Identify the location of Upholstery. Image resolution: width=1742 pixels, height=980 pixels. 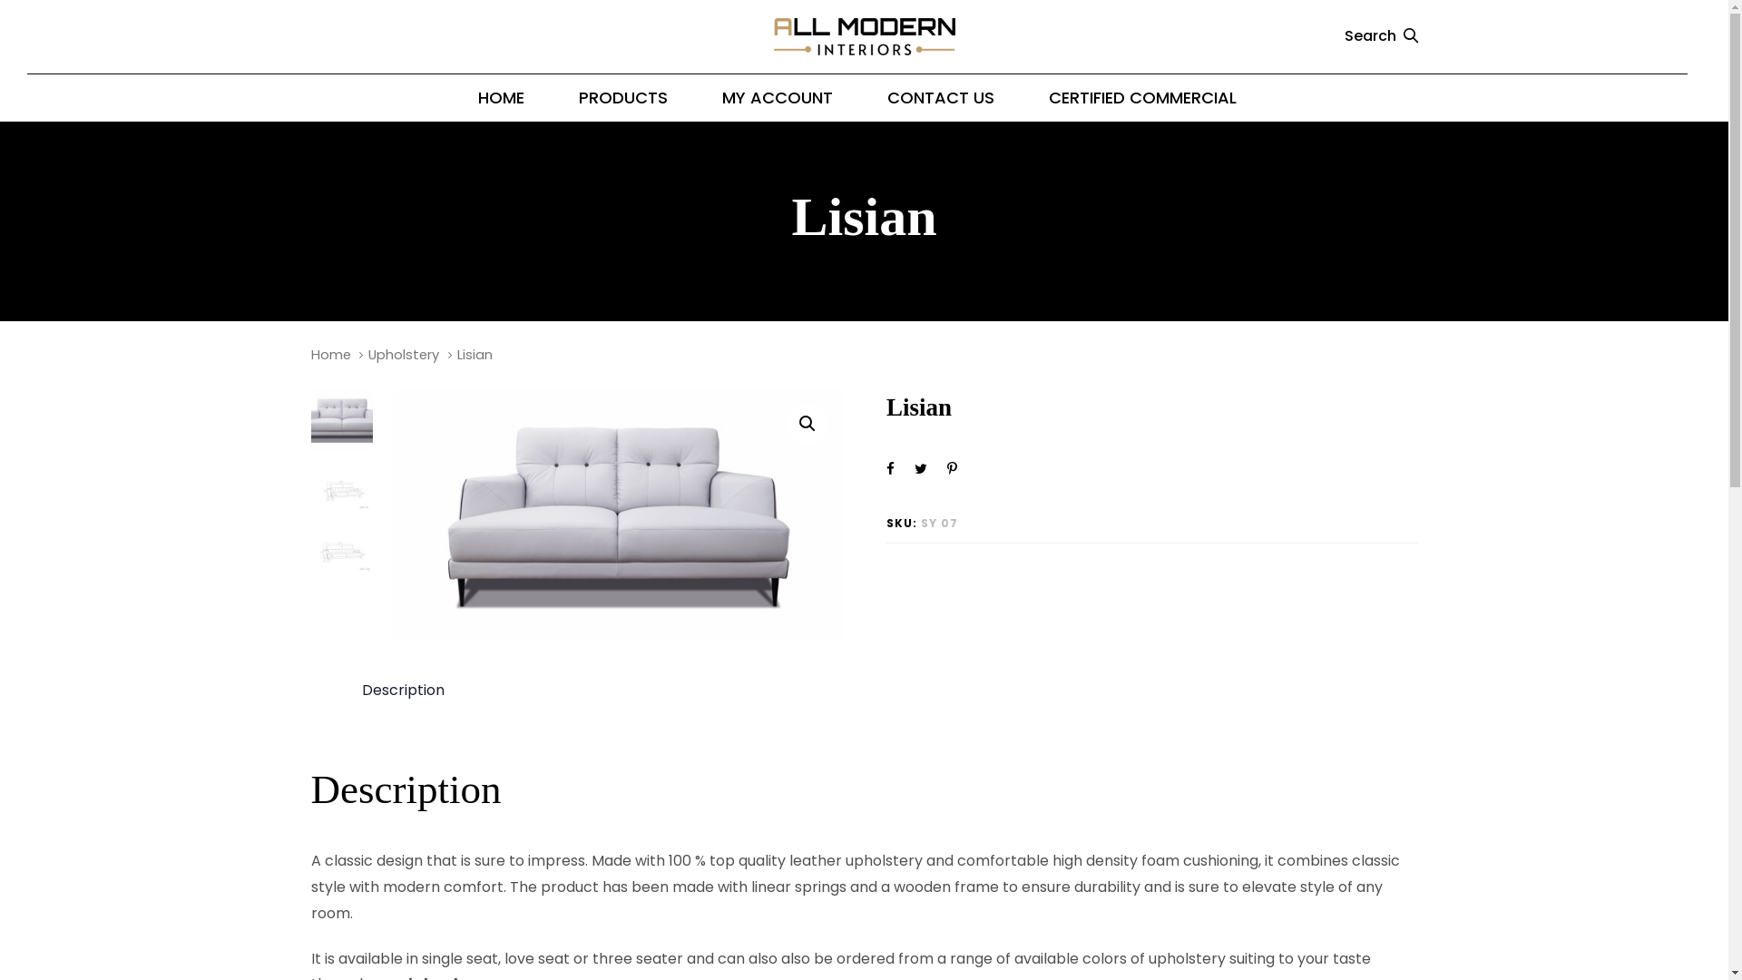
(404, 355).